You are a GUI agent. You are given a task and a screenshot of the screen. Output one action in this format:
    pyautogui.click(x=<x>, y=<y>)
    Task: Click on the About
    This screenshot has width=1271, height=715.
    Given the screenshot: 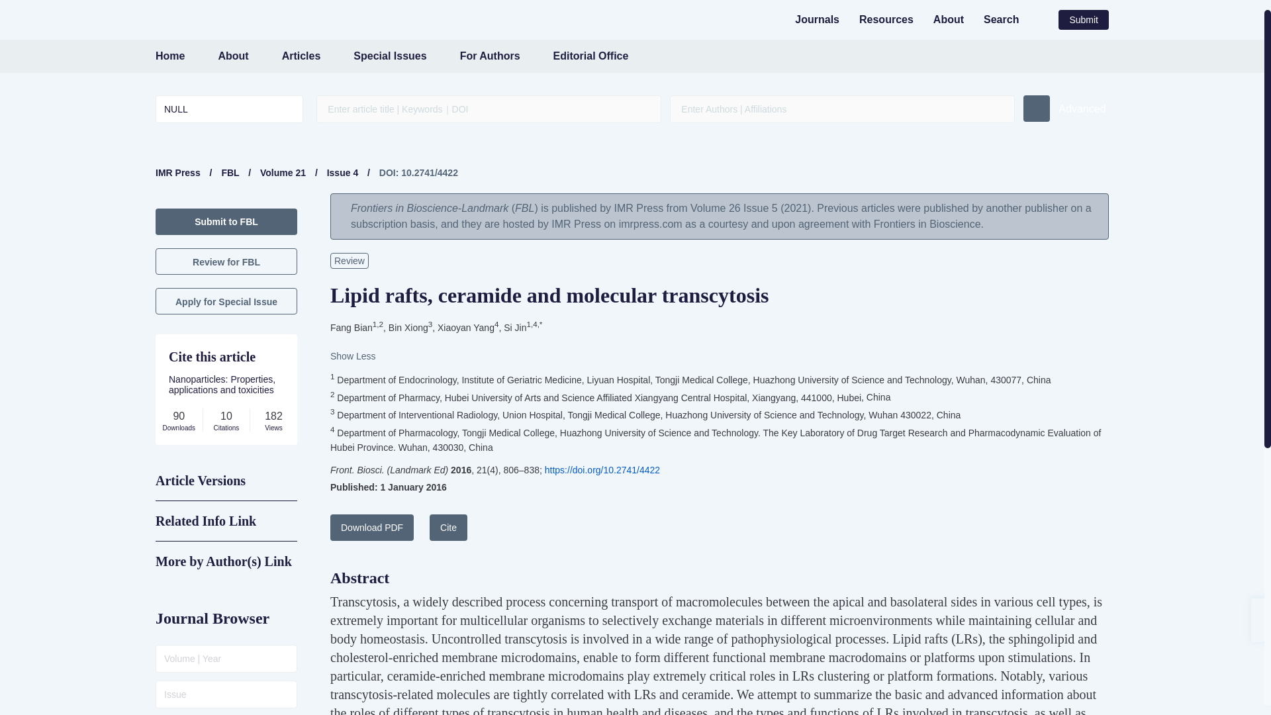 What is the action you would take?
    pyautogui.click(x=948, y=19)
    